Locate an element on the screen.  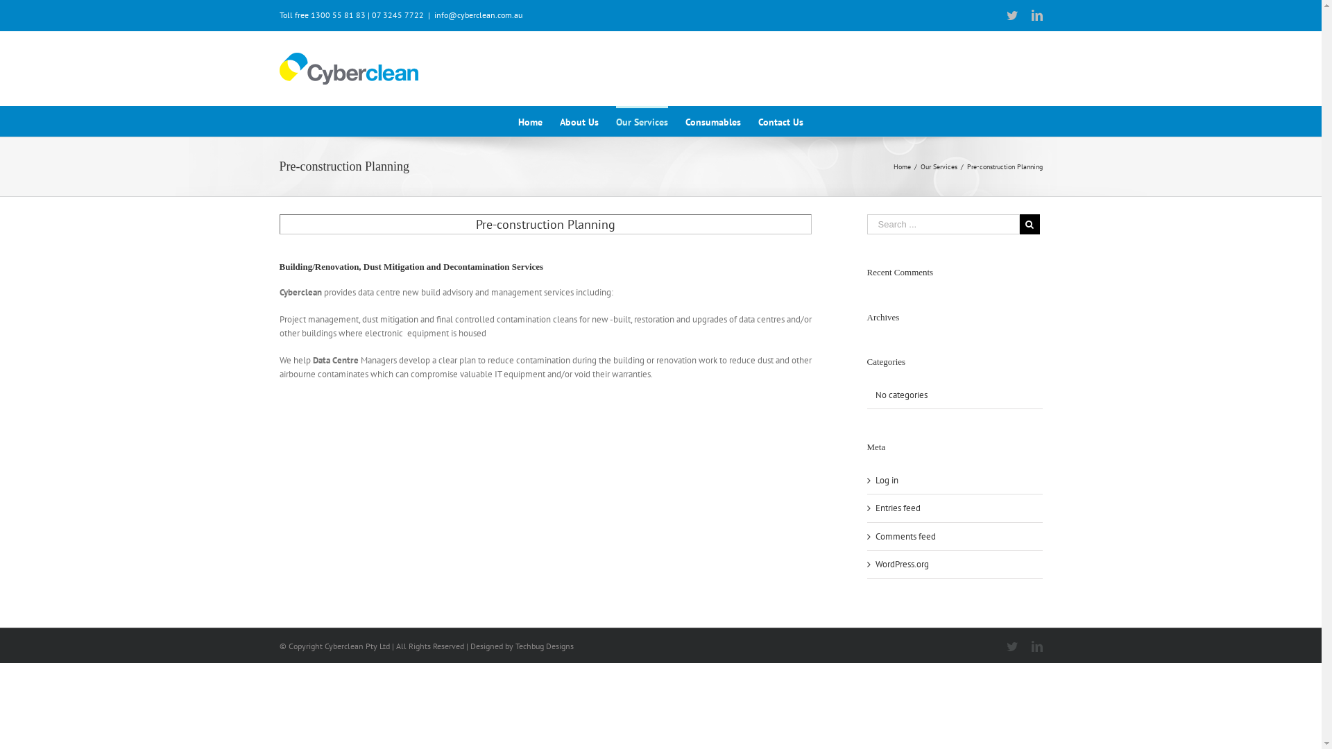
Our Services is located at coordinates (938, 166).